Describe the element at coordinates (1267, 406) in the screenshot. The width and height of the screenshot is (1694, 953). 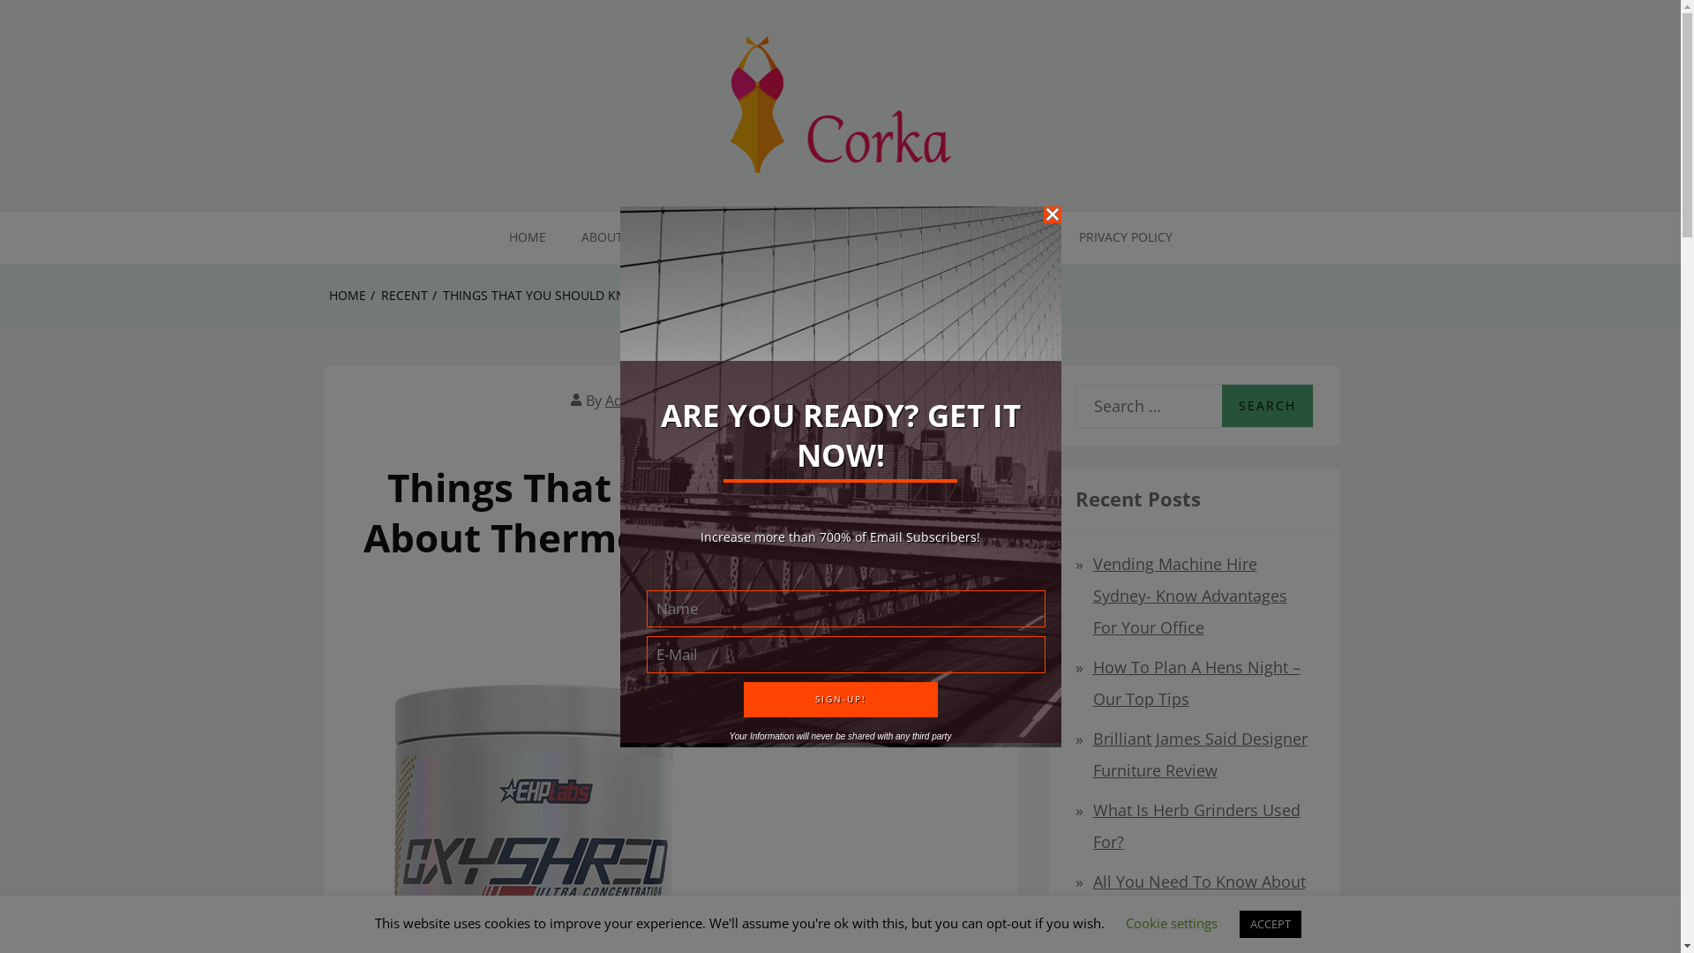
I see `Search` at that location.